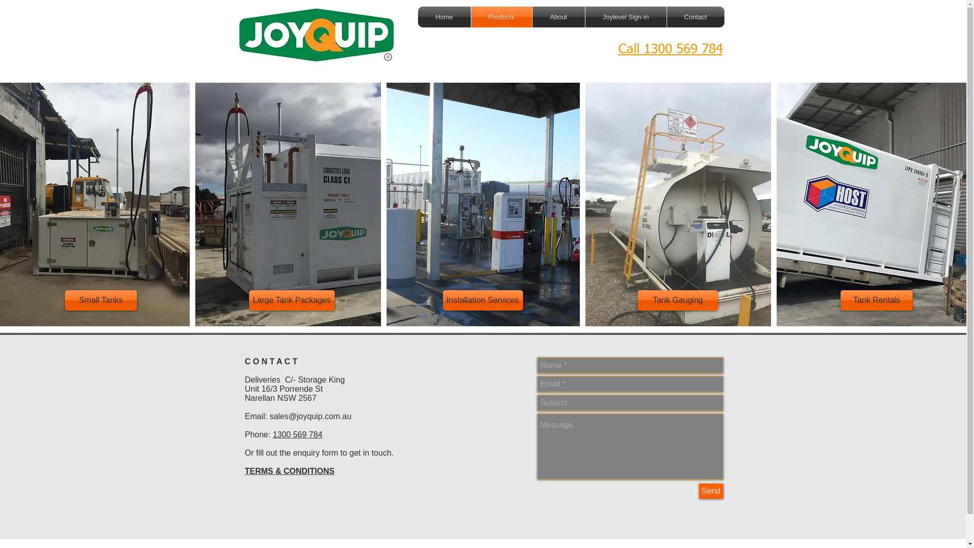  I want to click on 1300 569 784, so click(298, 434).